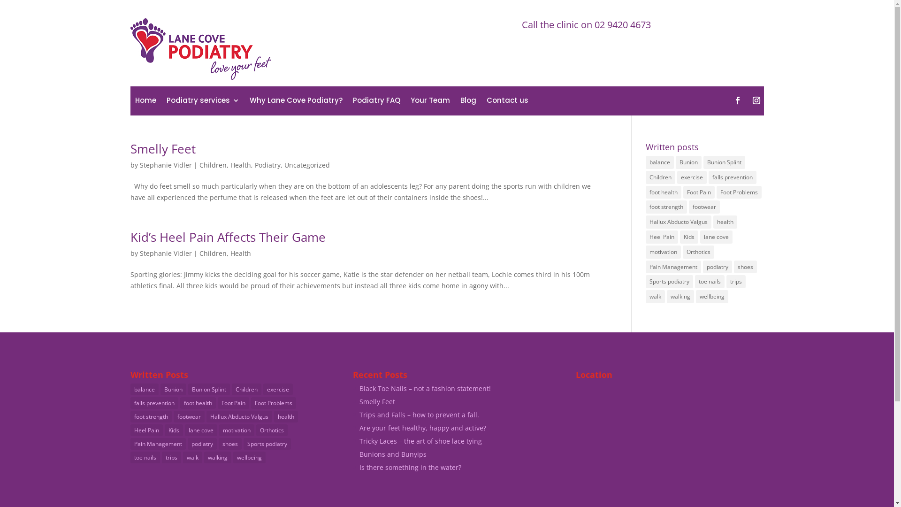 The image size is (901, 507). Describe the element at coordinates (699, 192) in the screenshot. I see `Foot Pain` at that location.